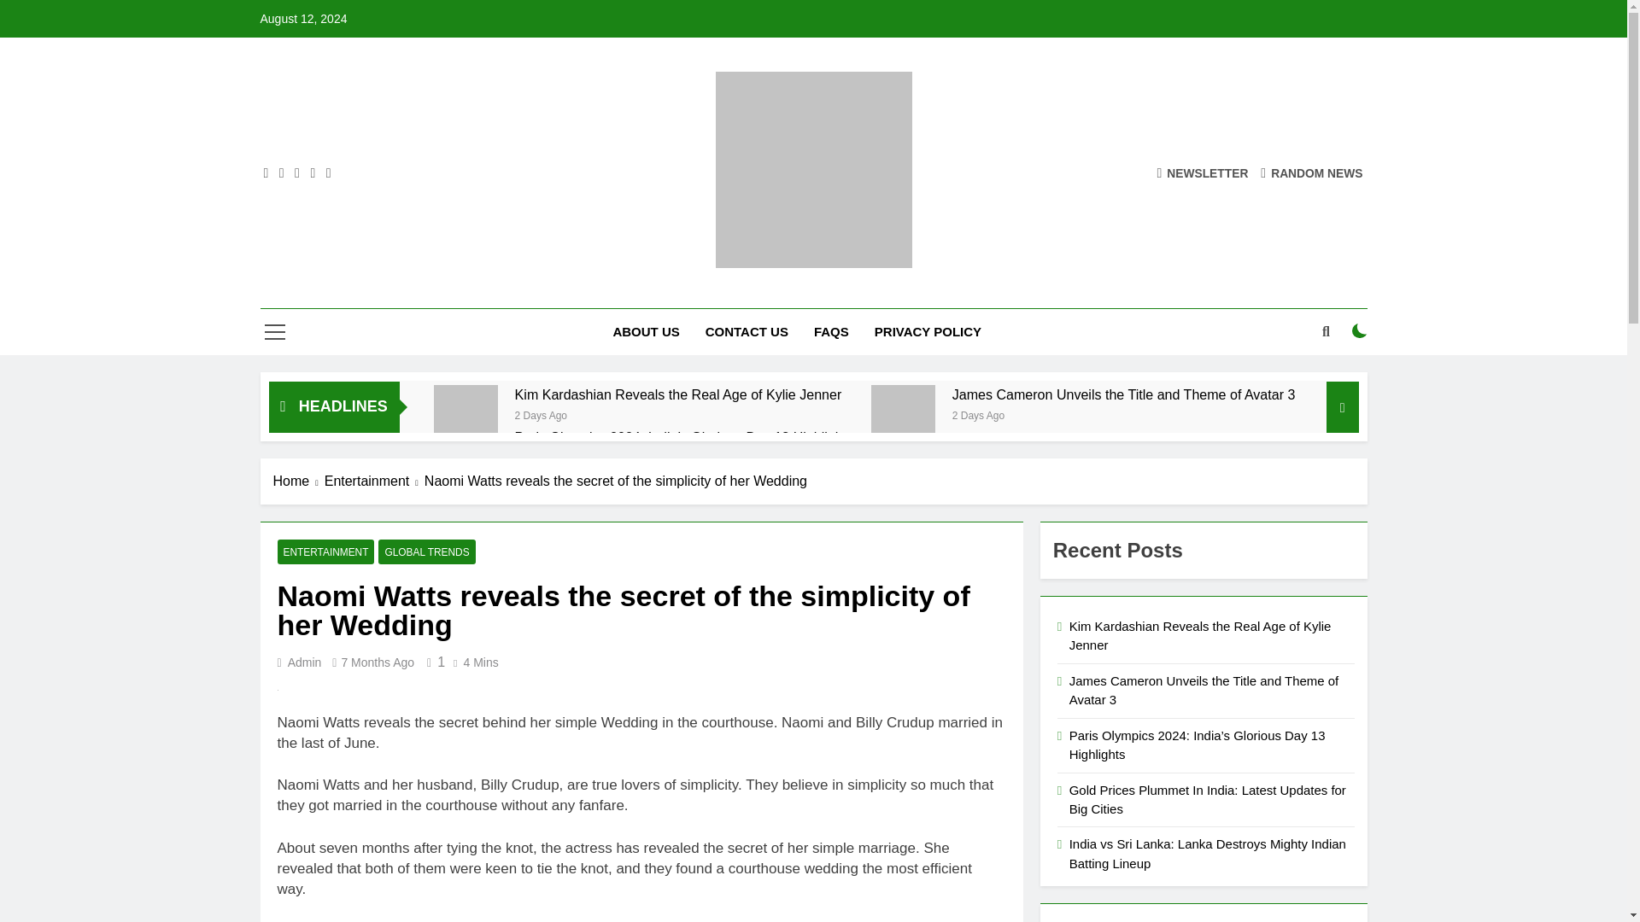  Describe the element at coordinates (541, 414) in the screenshot. I see `2 Days Ago` at that location.